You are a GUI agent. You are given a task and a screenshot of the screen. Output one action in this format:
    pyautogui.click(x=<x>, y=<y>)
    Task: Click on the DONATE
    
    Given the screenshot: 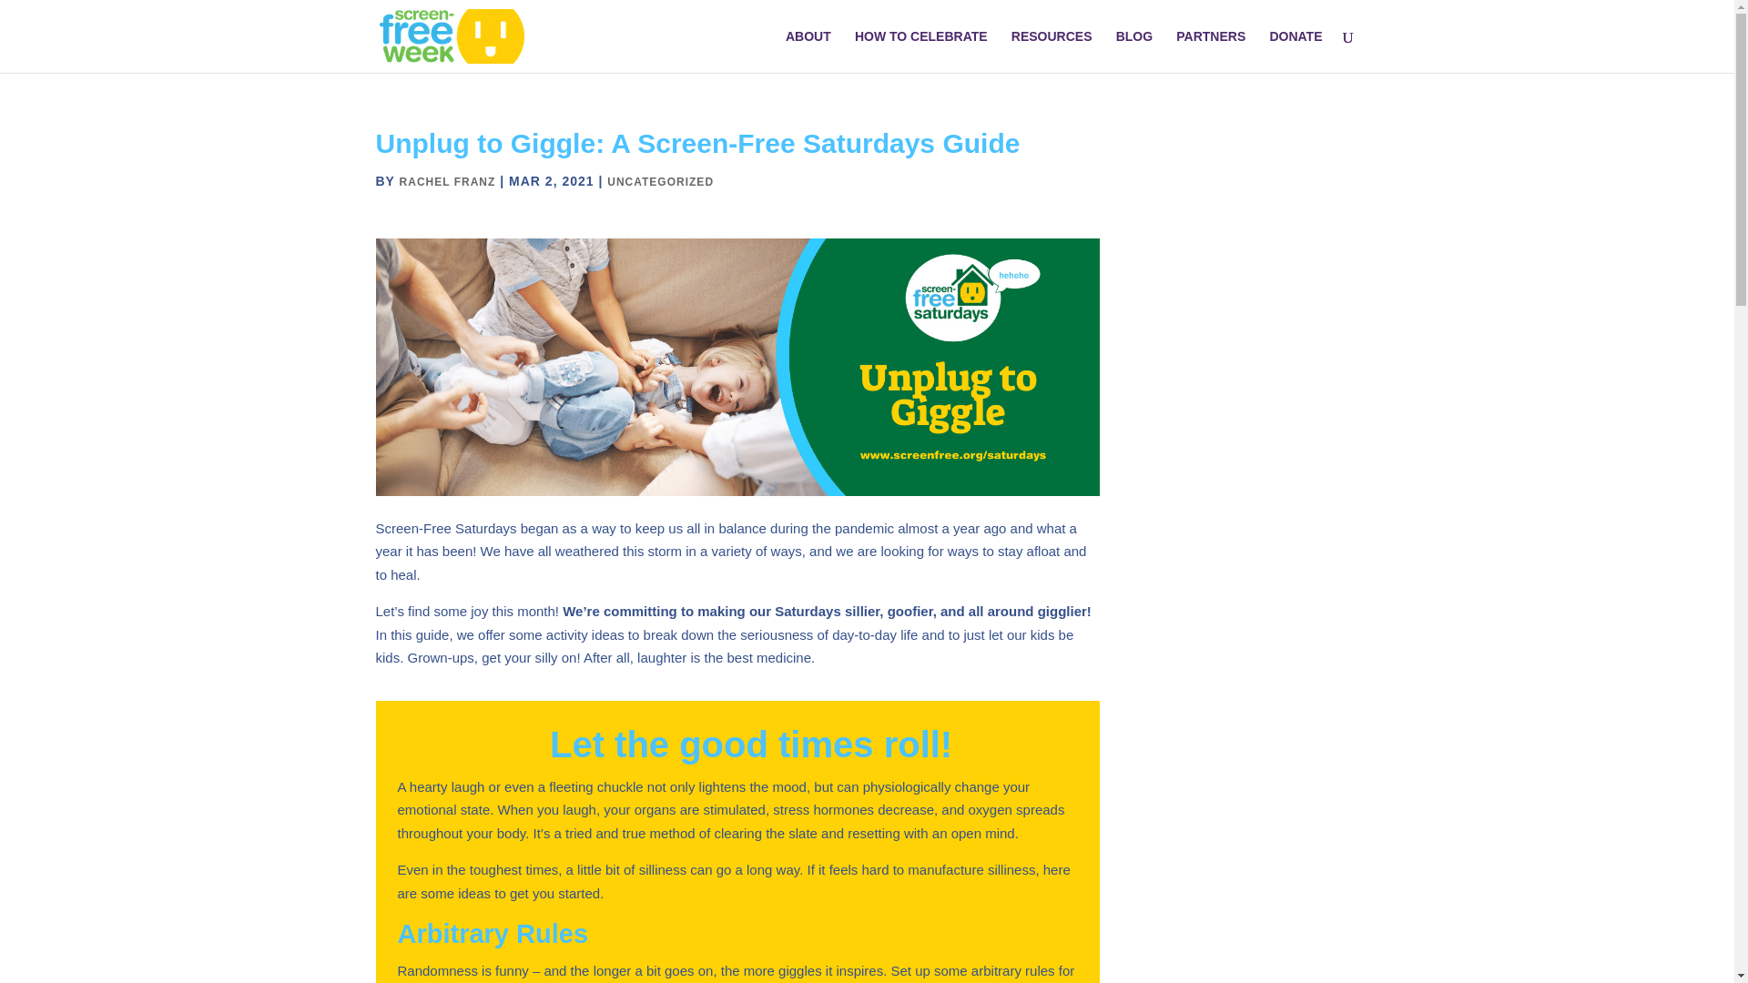 What is the action you would take?
    pyautogui.click(x=1295, y=51)
    